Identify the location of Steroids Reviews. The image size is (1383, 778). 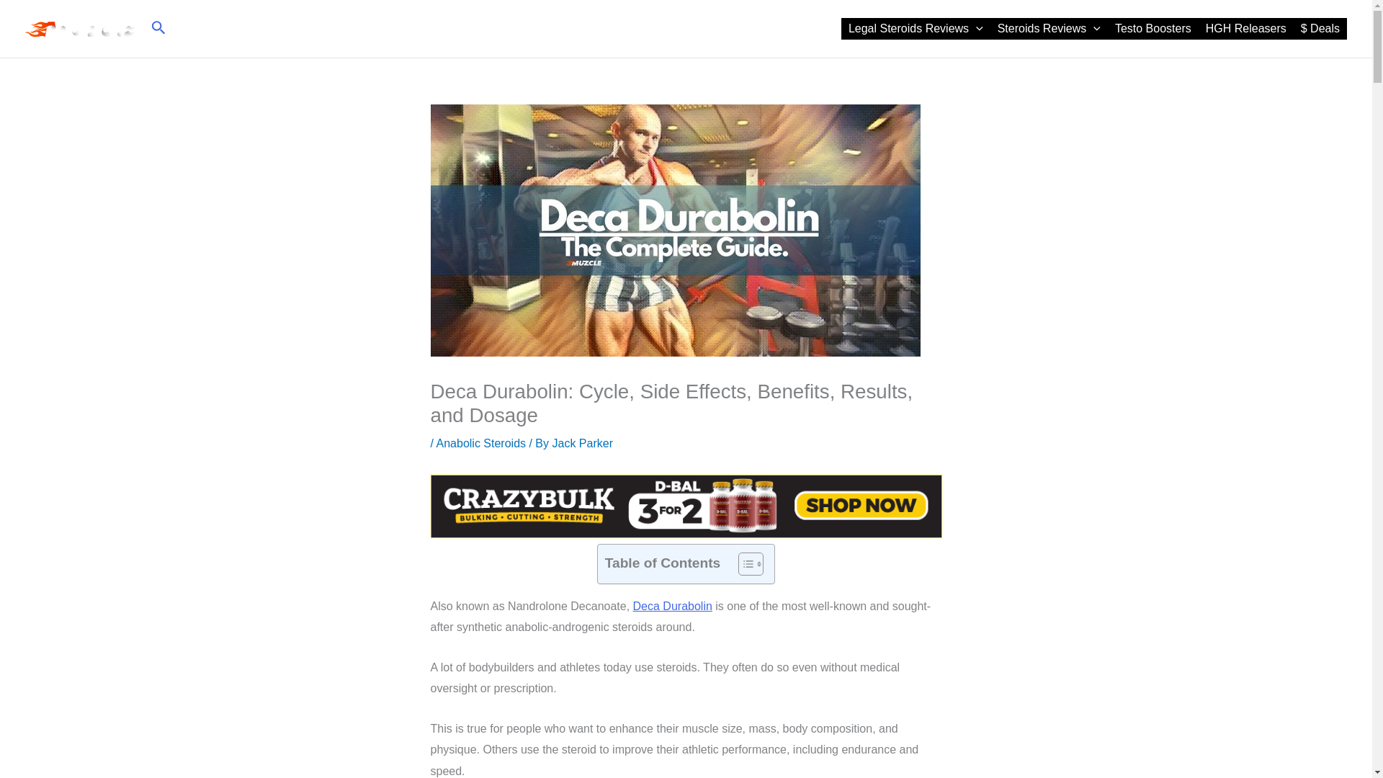
(1049, 29).